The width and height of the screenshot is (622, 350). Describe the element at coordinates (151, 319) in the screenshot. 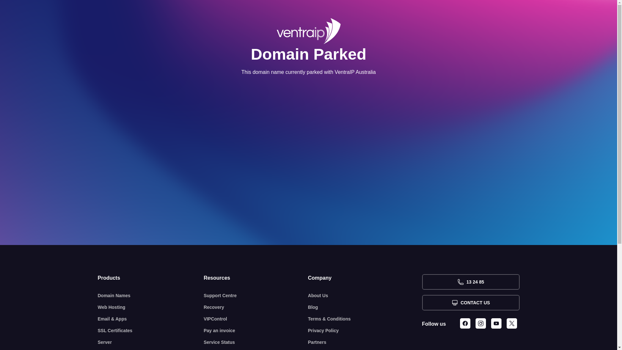

I see `Email & Apps` at that location.